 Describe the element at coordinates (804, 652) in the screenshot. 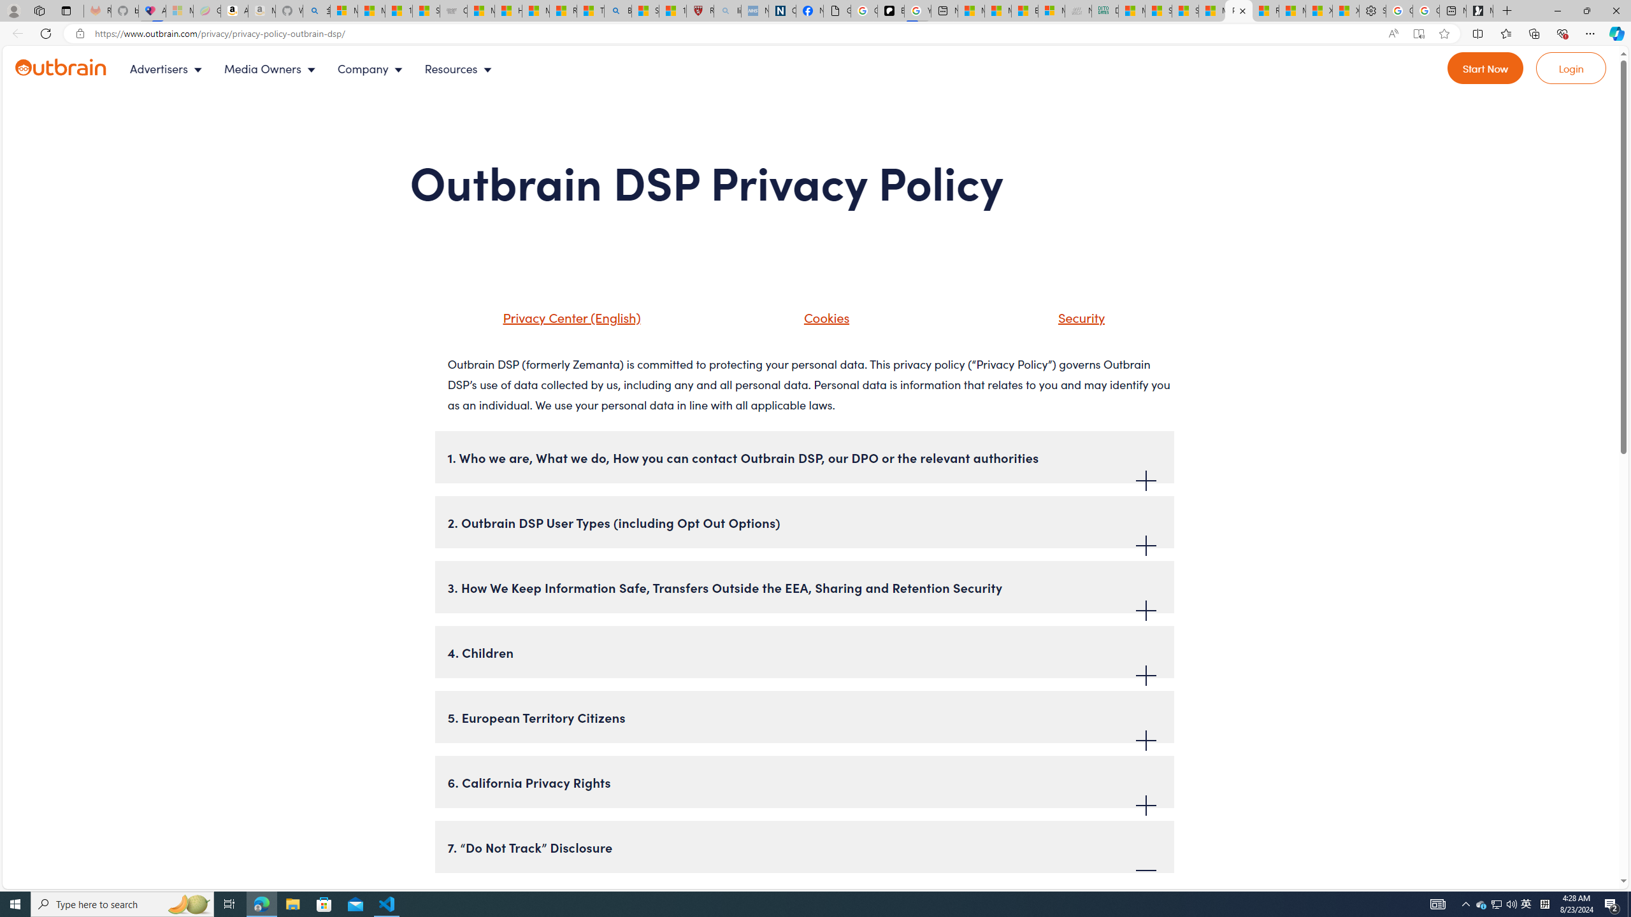

I see `4. Children` at that location.